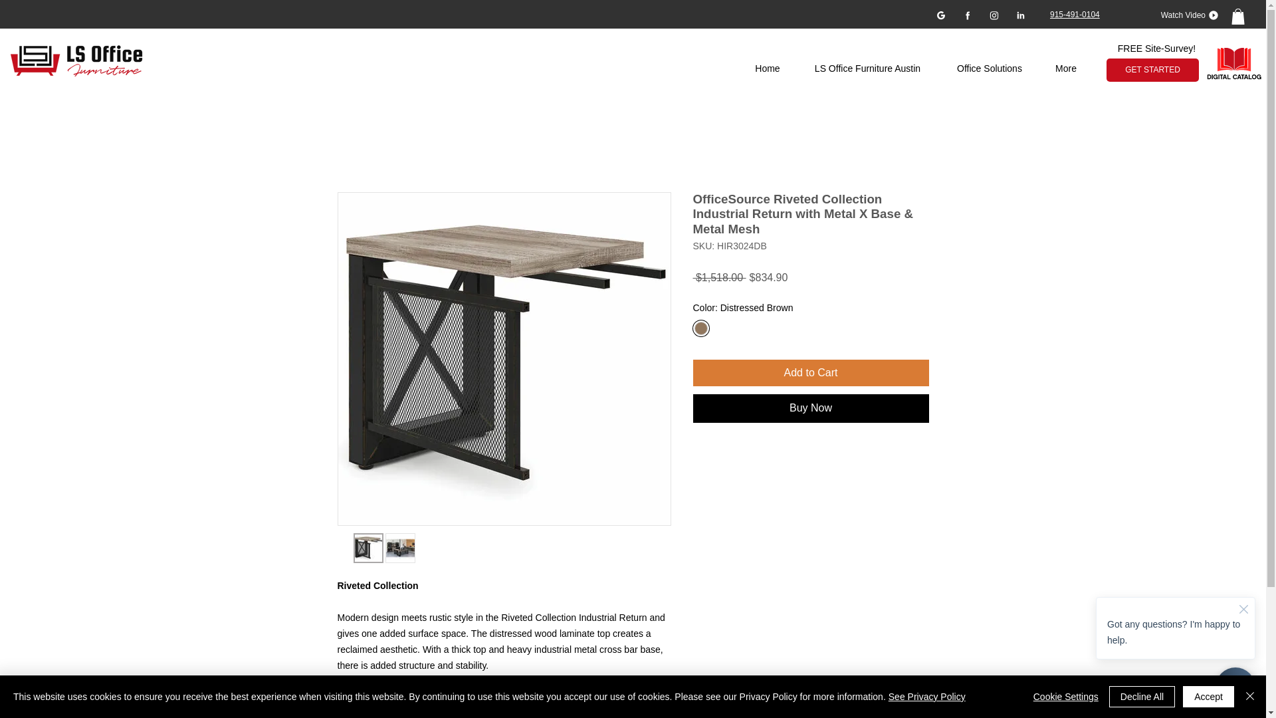 The width and height of the screenshot is (1276, 718). What do you see at coordinates (767, 69) in the screenshot?
I see `Home` at bounding box center [767, 69].